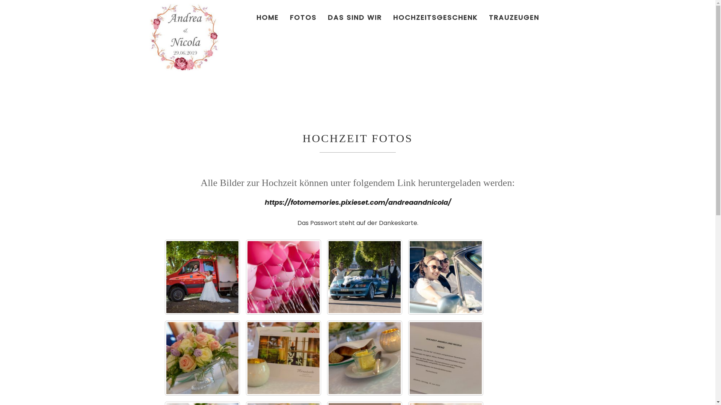 This screenshot has width=721, height=405. Describe the element at coordinates (436, 17) in the screenshot. I see `HOCHZEITSGESCHENK` at that location.